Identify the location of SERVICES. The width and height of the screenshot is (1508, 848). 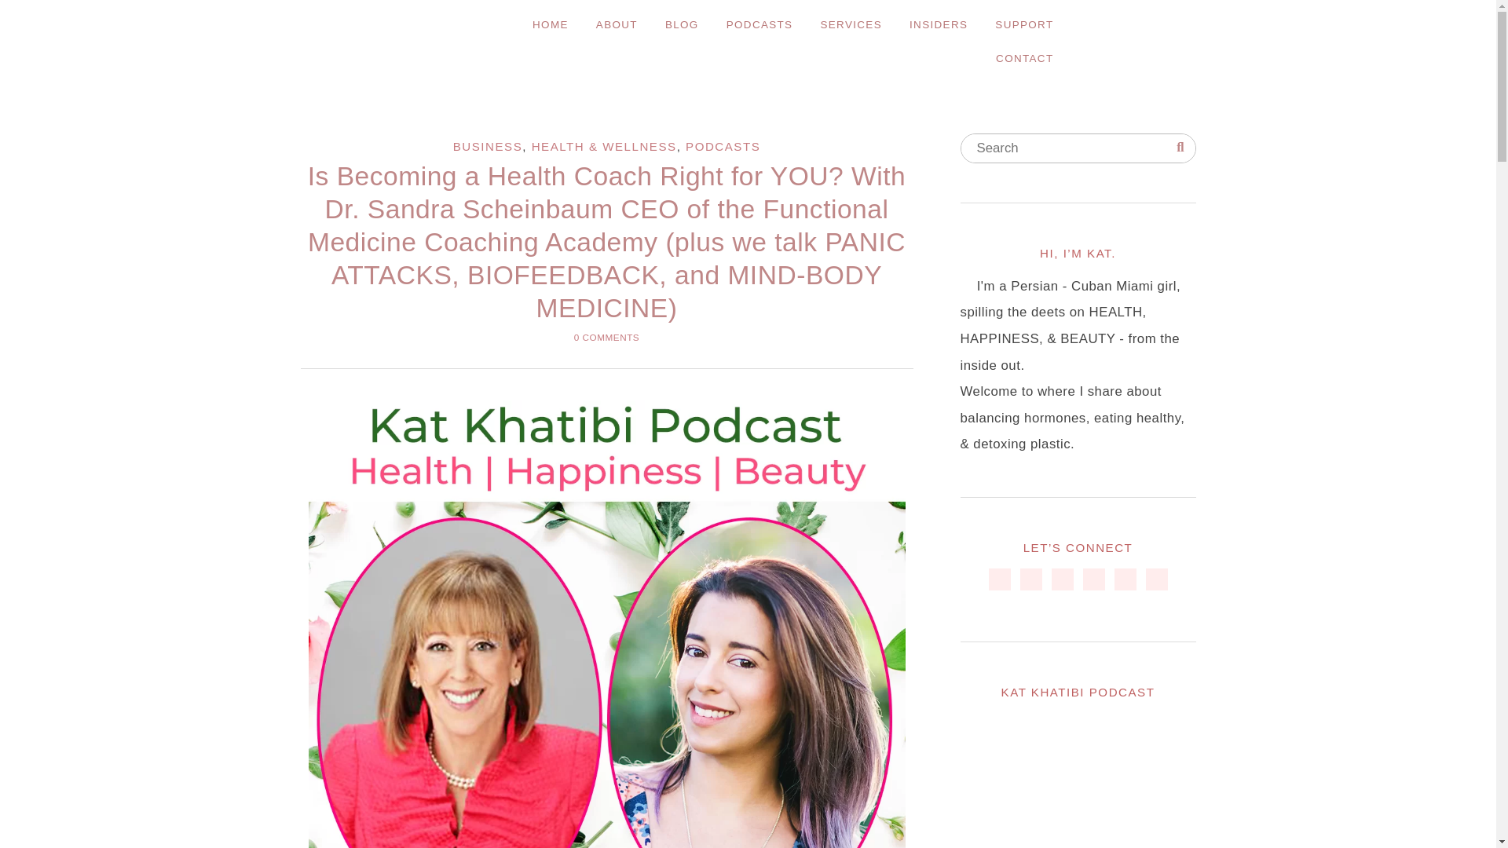
(850, 24).